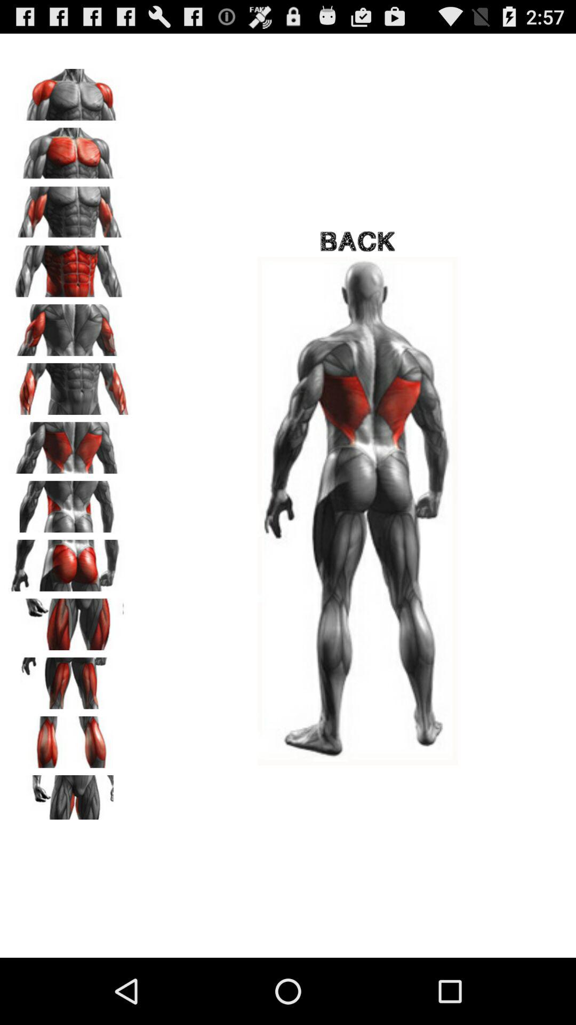 Image resolution: width=576 pixels, height=1025 pixels. Describe the element at coordinates (70, 209) in the screenshot. I see `grey back with red arms` at that location.